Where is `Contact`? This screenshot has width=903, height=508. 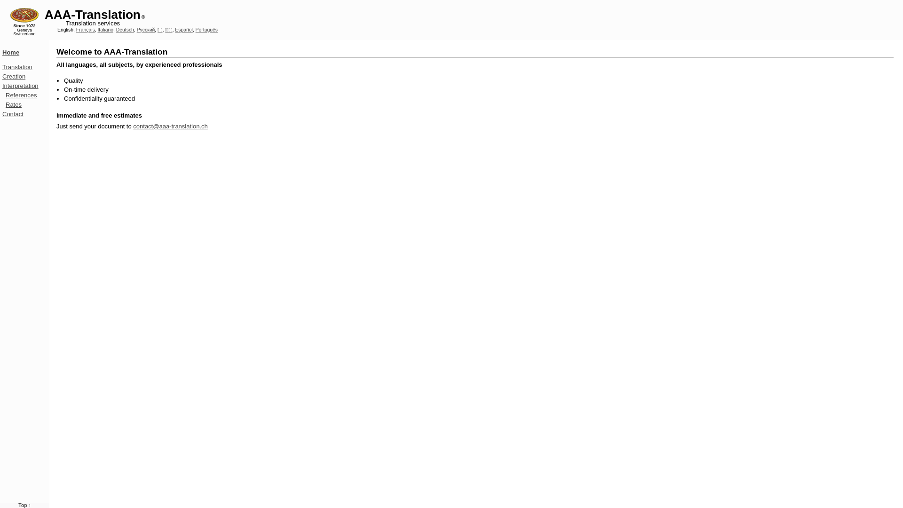
Contact is located at coordinates (13, 114).